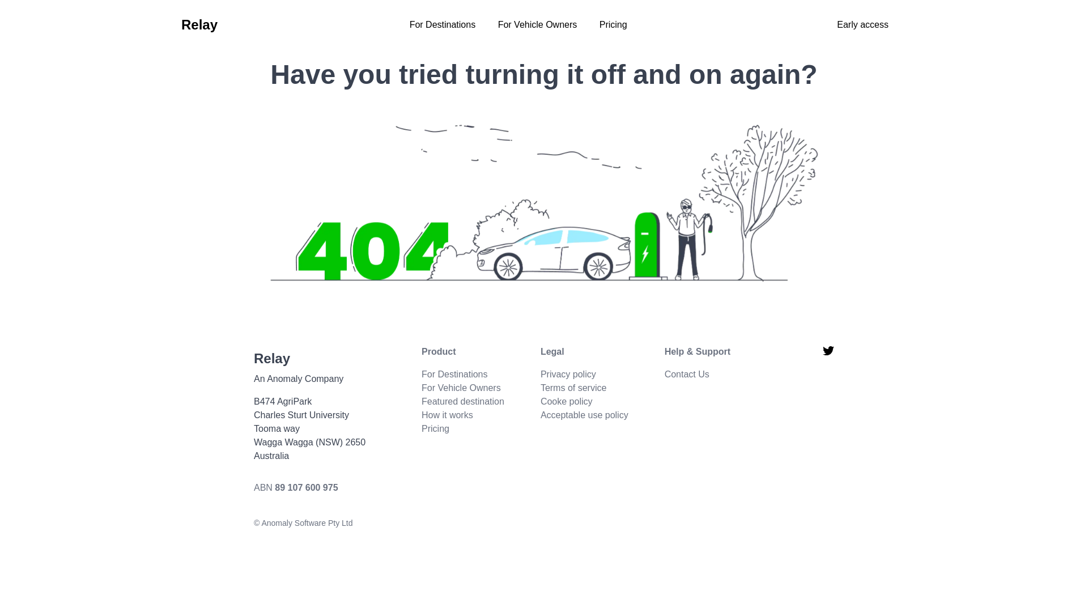  What do you see at coordinates (435, 428) in the screenshot?
I see `Pricing` at bounding box center [435, 428].